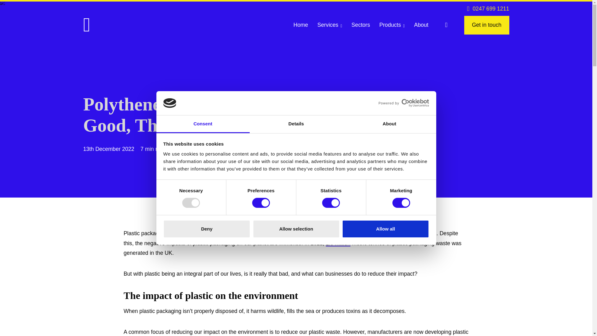 The height and width of the screenshot is (336, 597). Describe the element at coordinates (203, 124) in the screenshot. I see `Consent` at that location.